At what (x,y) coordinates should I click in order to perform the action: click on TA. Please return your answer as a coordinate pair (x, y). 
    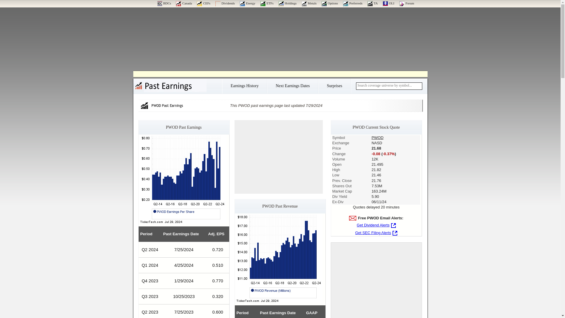
    Looking at the image, I should click on (373, 3).